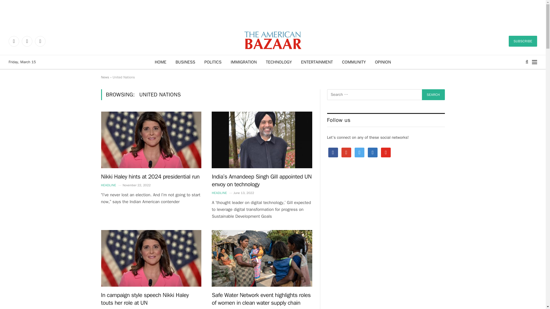 The width and height of the screenshot is (550, 309). What do you see at coordinates (105, 77) in the screenshot?
I see `News` at bounding box center [105, 77].